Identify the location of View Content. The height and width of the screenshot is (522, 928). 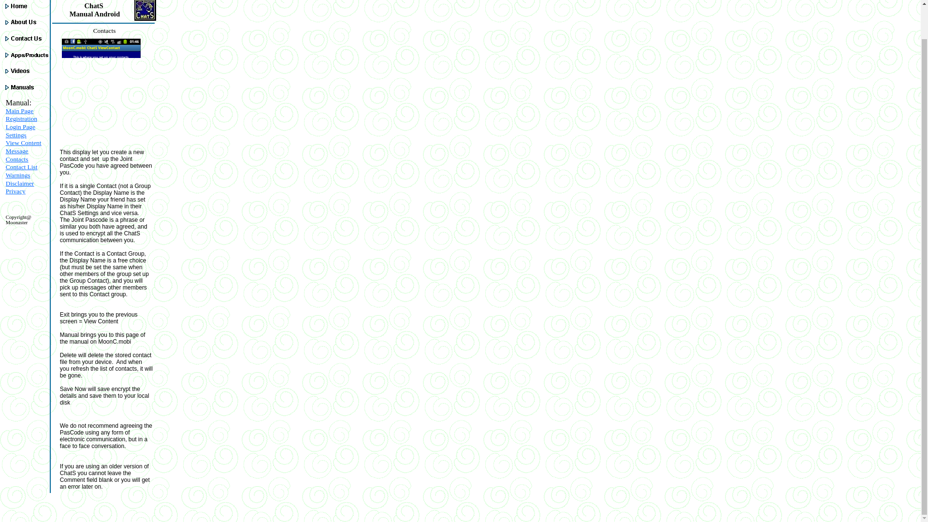
(23, 143).